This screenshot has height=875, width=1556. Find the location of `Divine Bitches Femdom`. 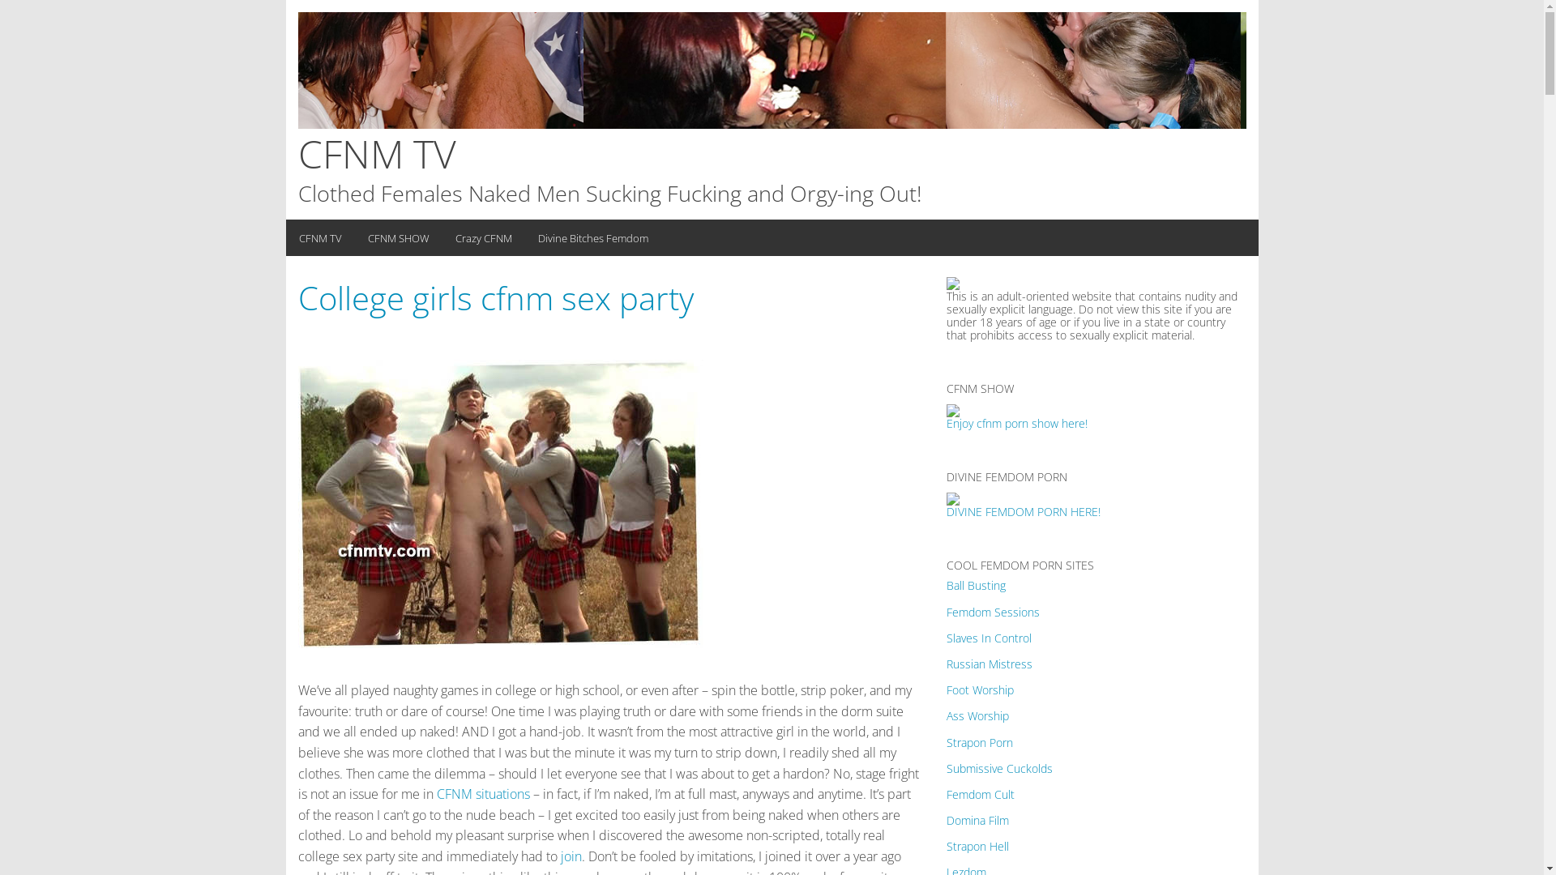

Divine Bitches Femdom is located at coordinates (593, 238).